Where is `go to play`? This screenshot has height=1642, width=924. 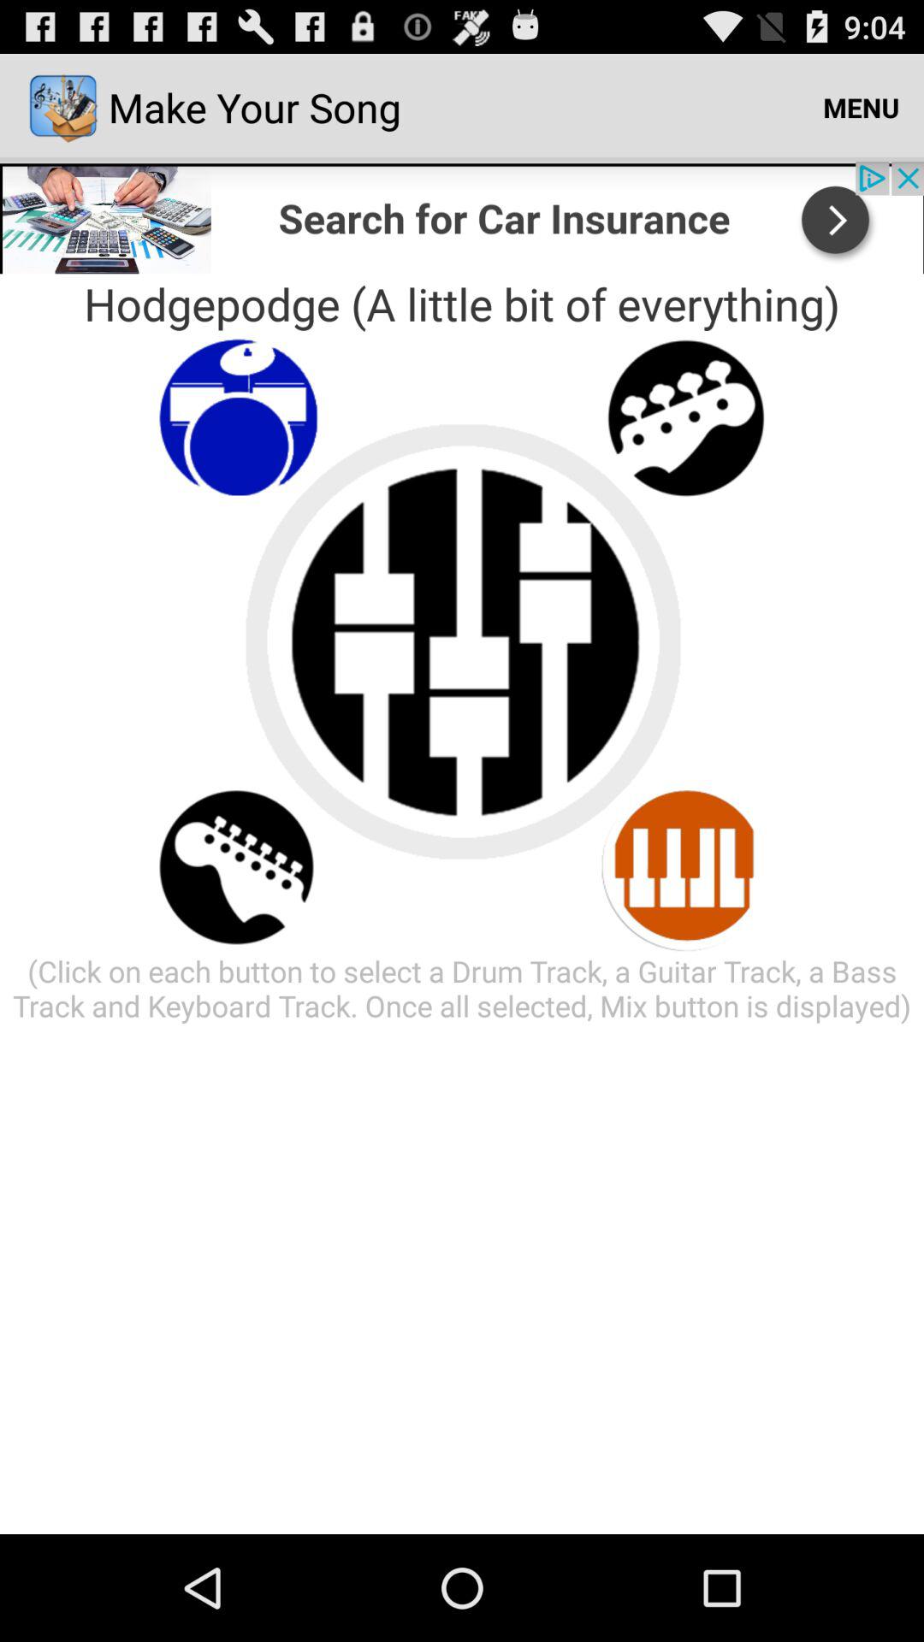 go to play is located at coordinates (686, 867).